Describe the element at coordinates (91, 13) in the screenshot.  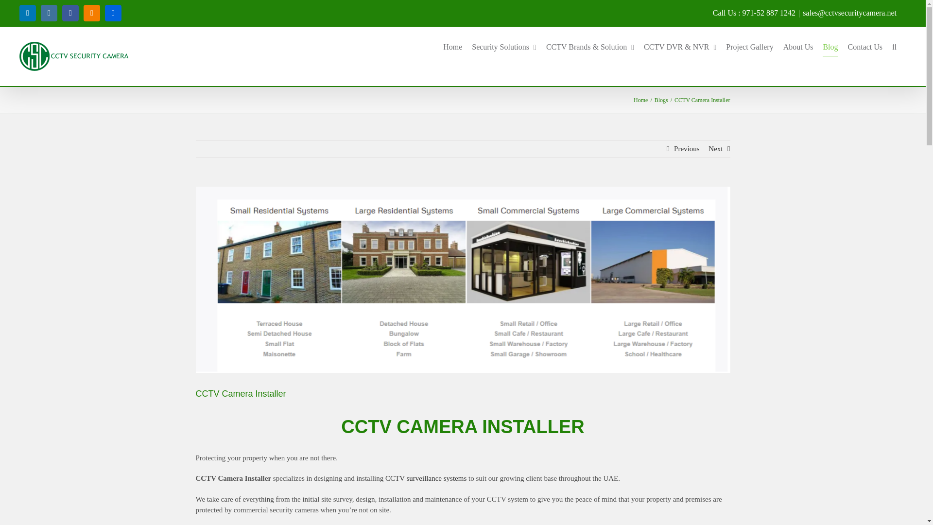
I see `Blogger` at that location.